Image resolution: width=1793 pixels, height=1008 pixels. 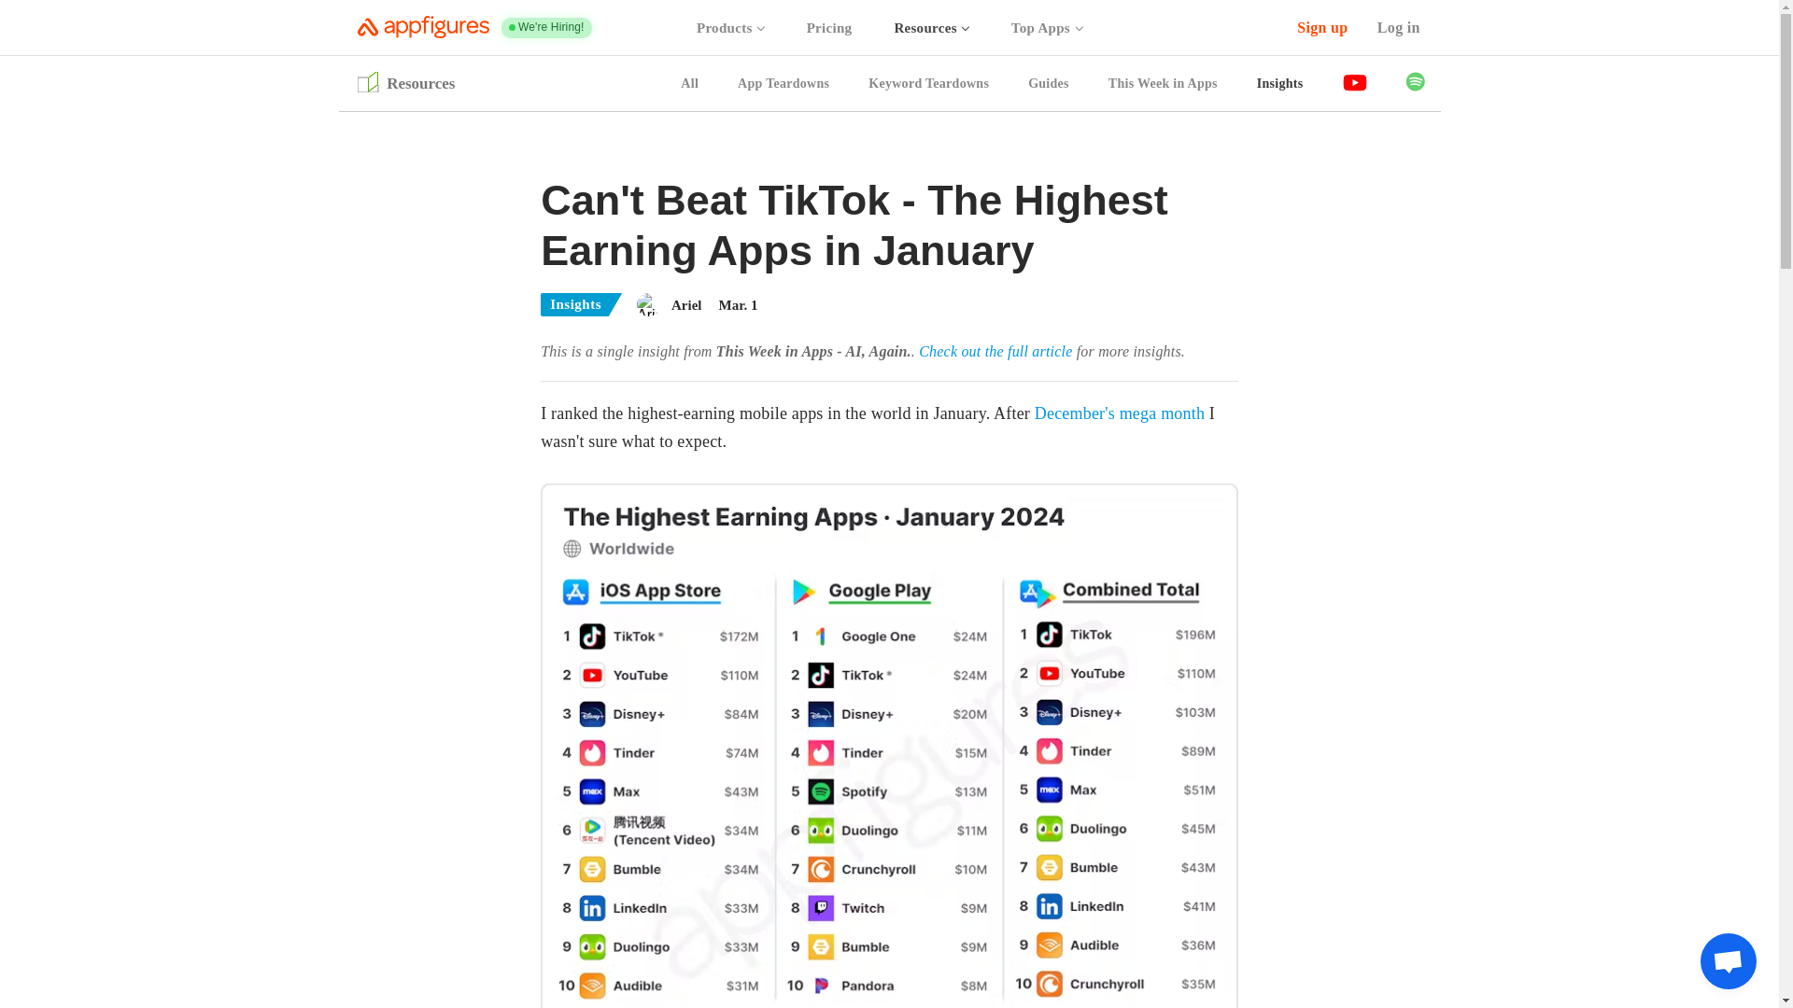 What do you see at coordinates (783, 84) in the screenshot?
I see `App Teardowns` at bounding box center [783, 84].